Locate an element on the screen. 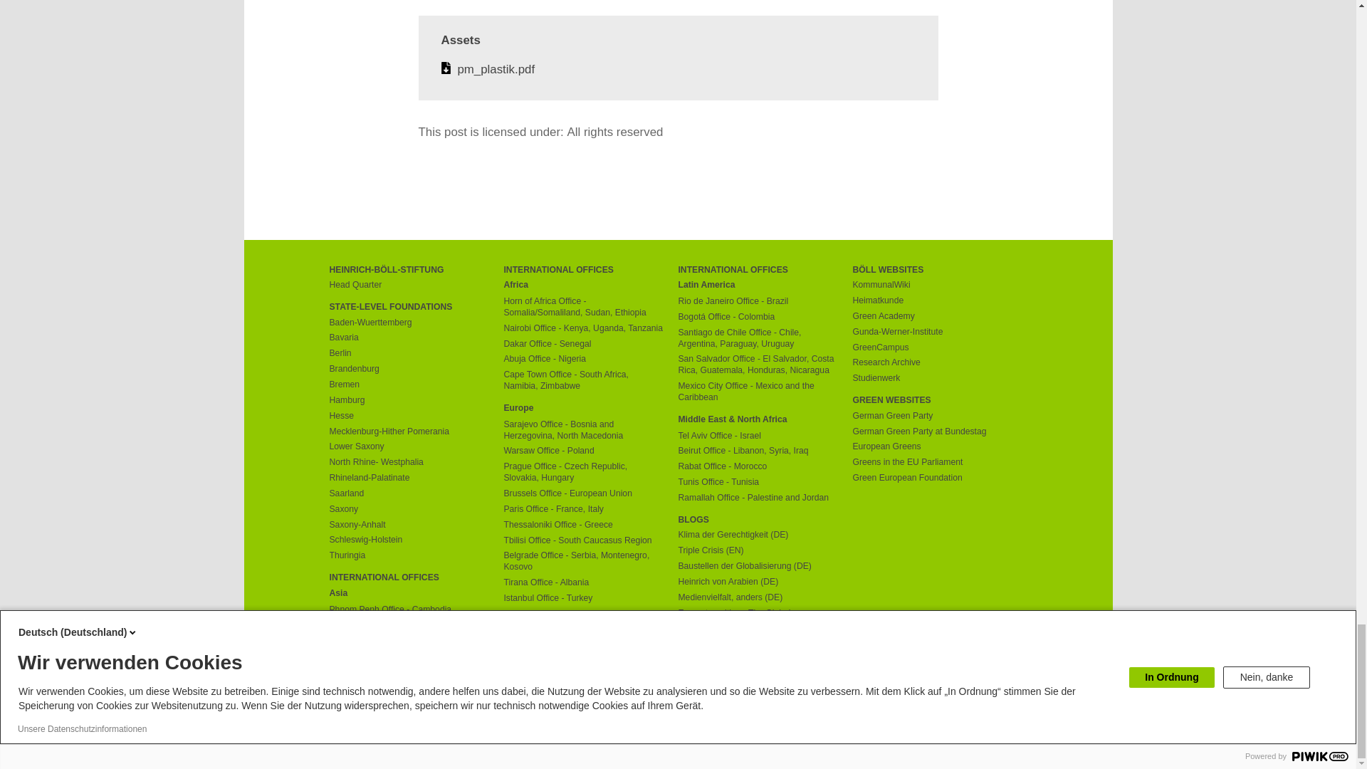  Hamburg is located at coordinates (409, 401).